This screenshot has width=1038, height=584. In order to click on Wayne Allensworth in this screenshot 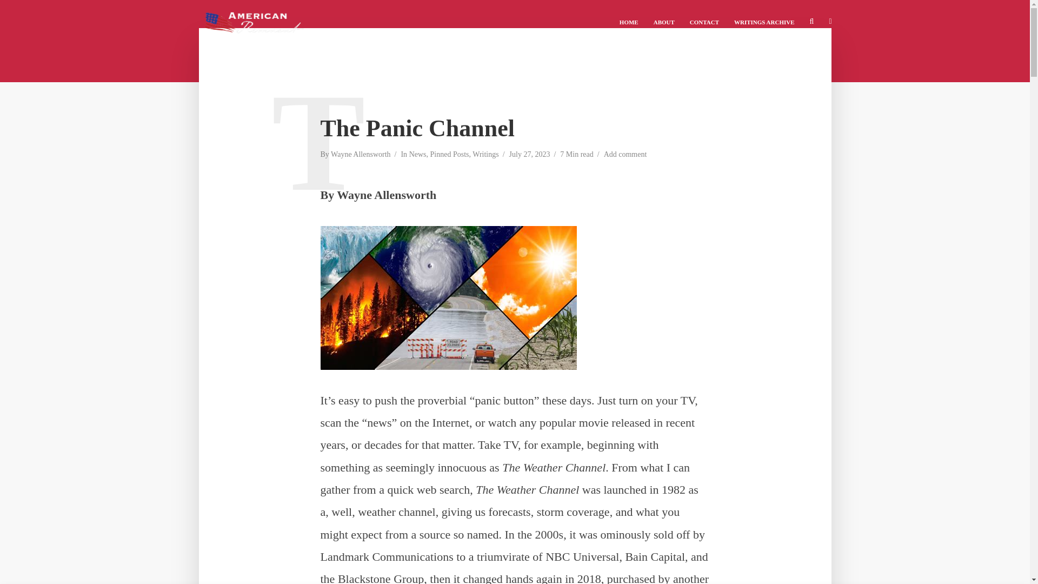, I will do `click(360, 155)`.